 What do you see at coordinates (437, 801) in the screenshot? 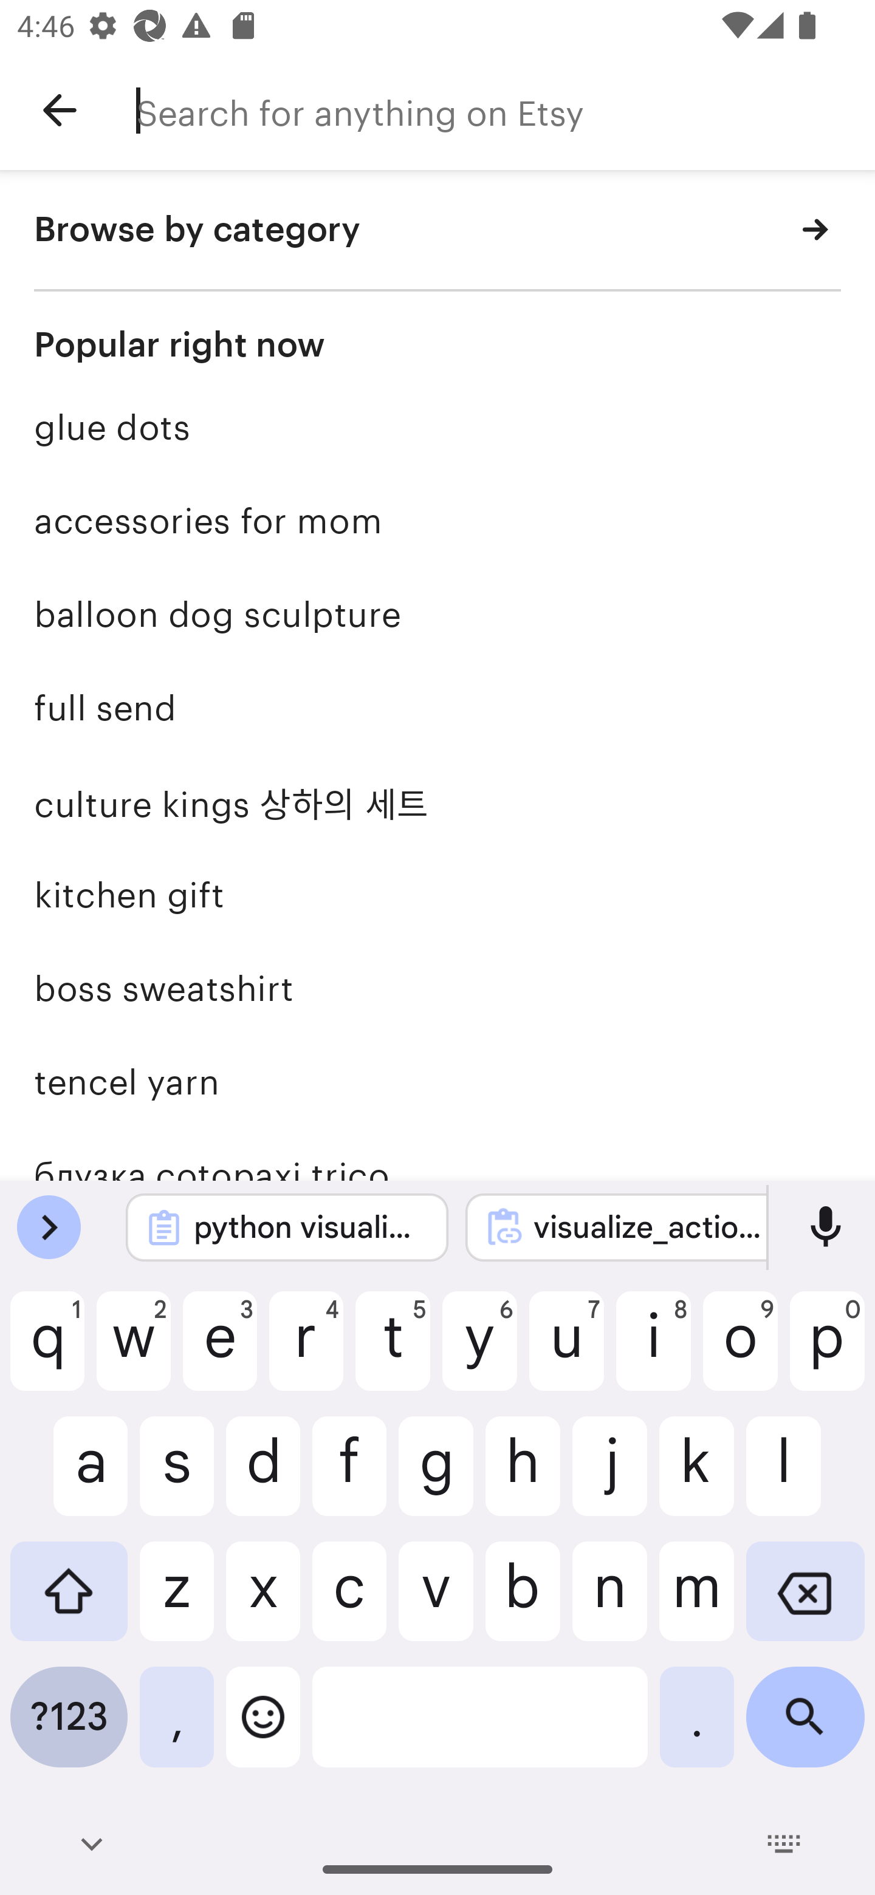
I see `culture kings 상하의 세트` at bounding box center [437, 801].